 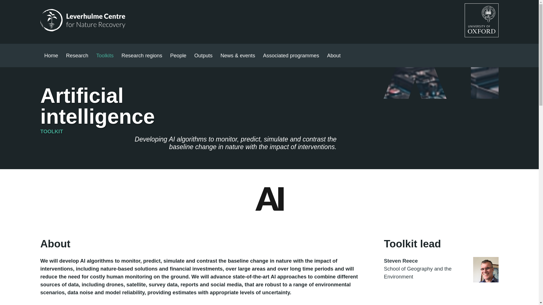 I want to click on About, so click(x=334, y=55).